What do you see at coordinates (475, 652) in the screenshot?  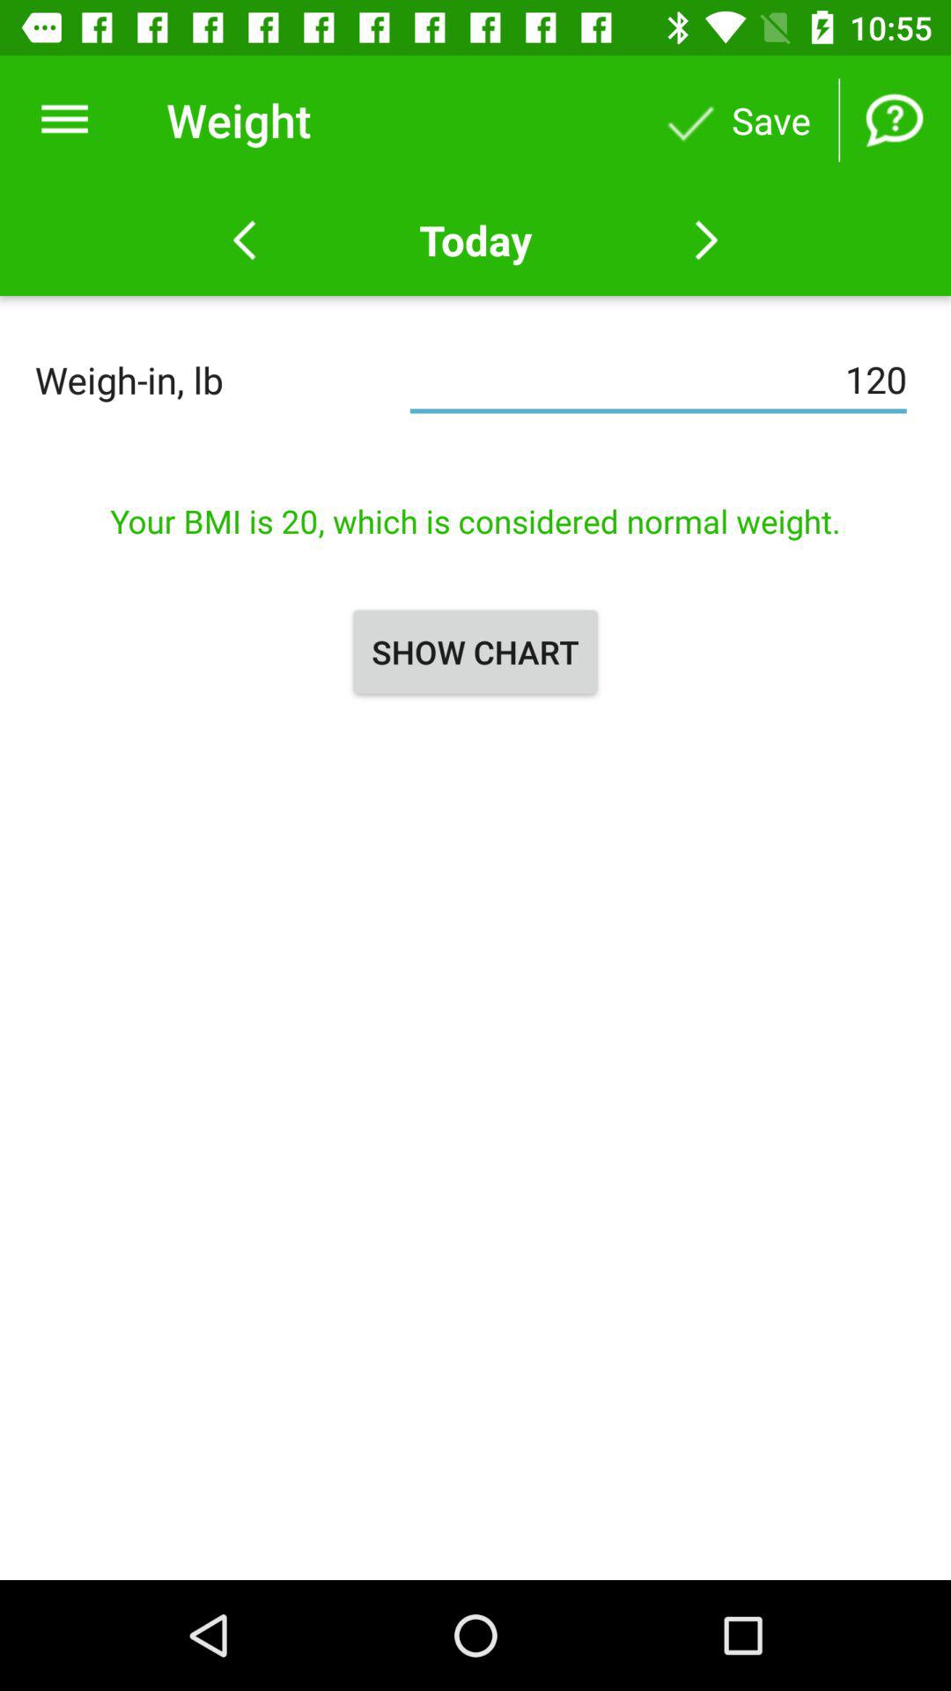 I see `open the item below your bmi is icon` at bounding box center [475, 652].